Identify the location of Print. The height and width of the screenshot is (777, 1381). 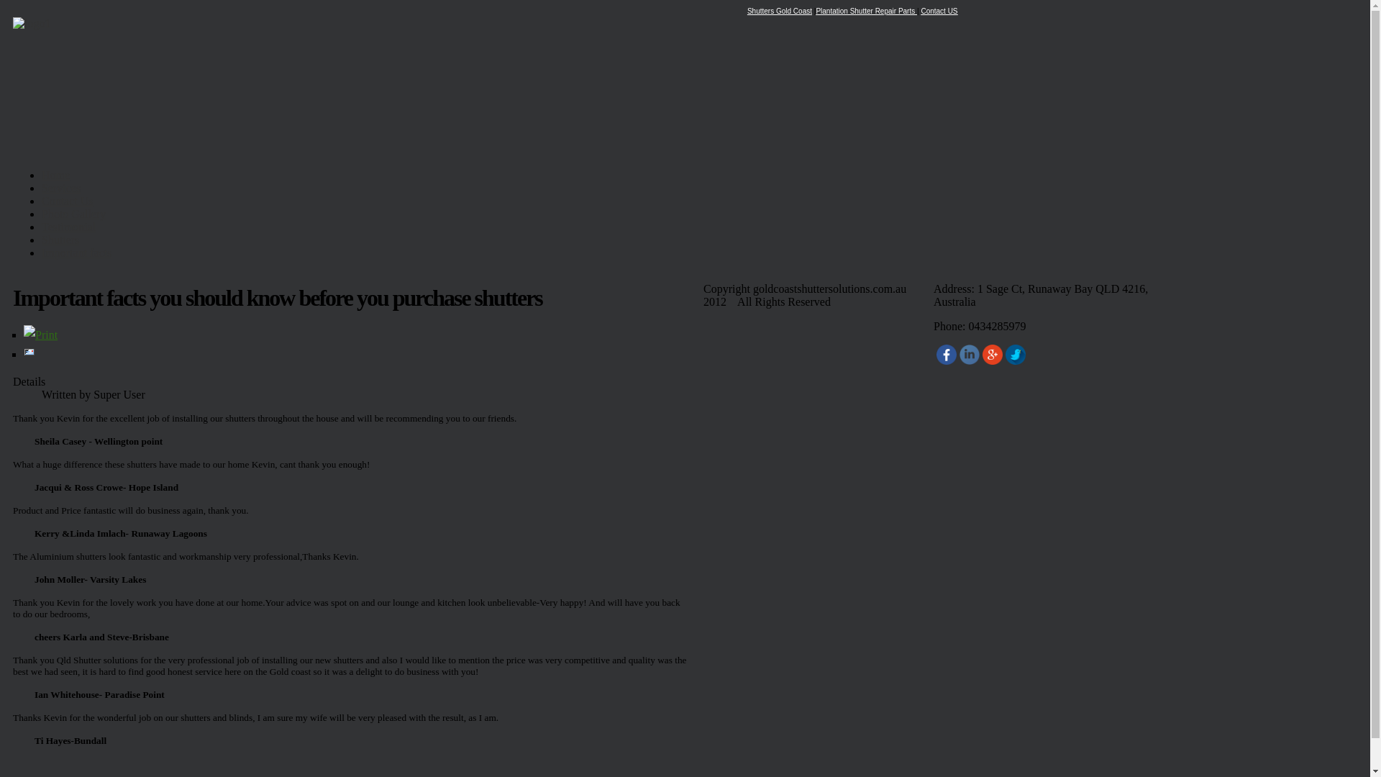
(40, 335).